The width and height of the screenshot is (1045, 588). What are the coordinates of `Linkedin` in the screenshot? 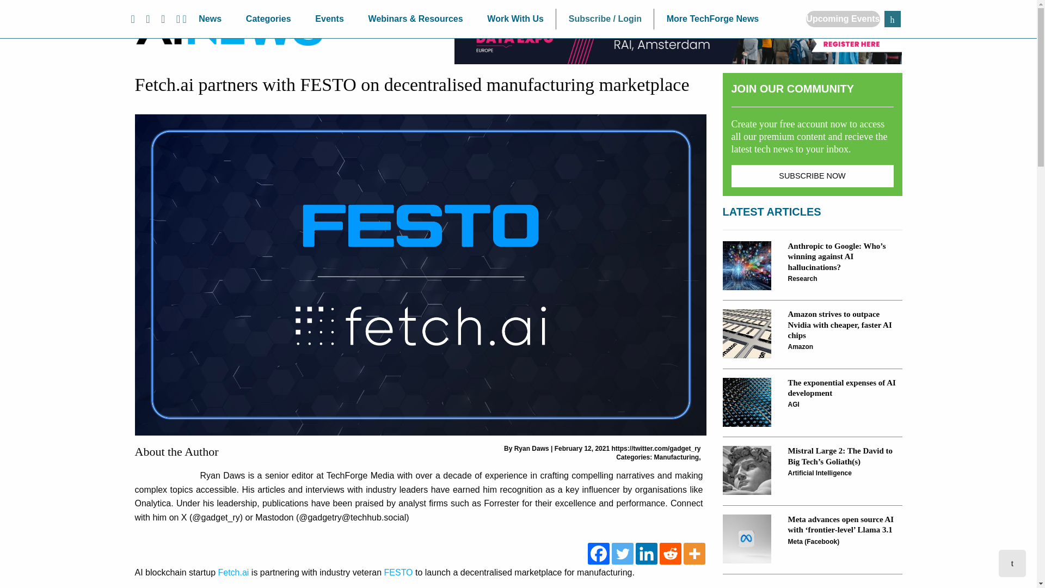 It's located at (646, 553).